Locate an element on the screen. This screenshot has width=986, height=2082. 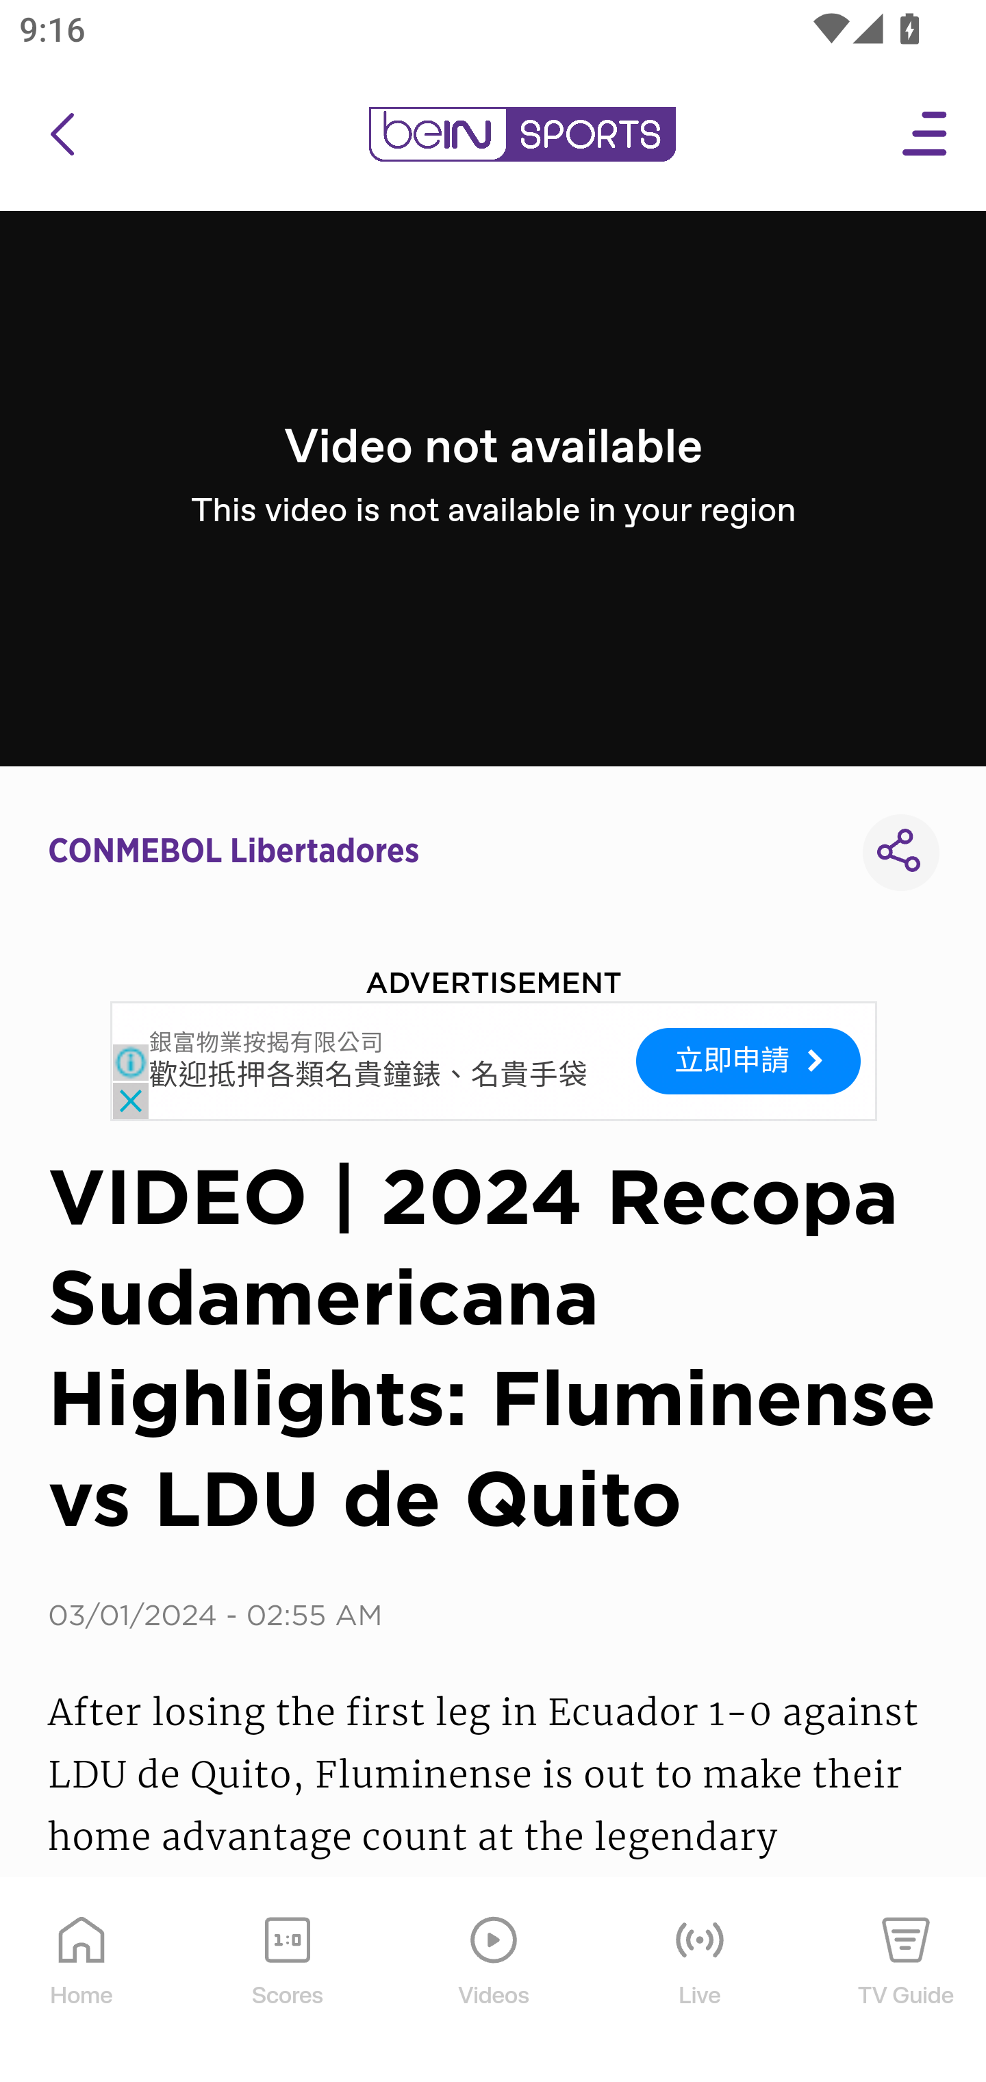
Home Home Icon Home is located at coordinates (82, 1981).